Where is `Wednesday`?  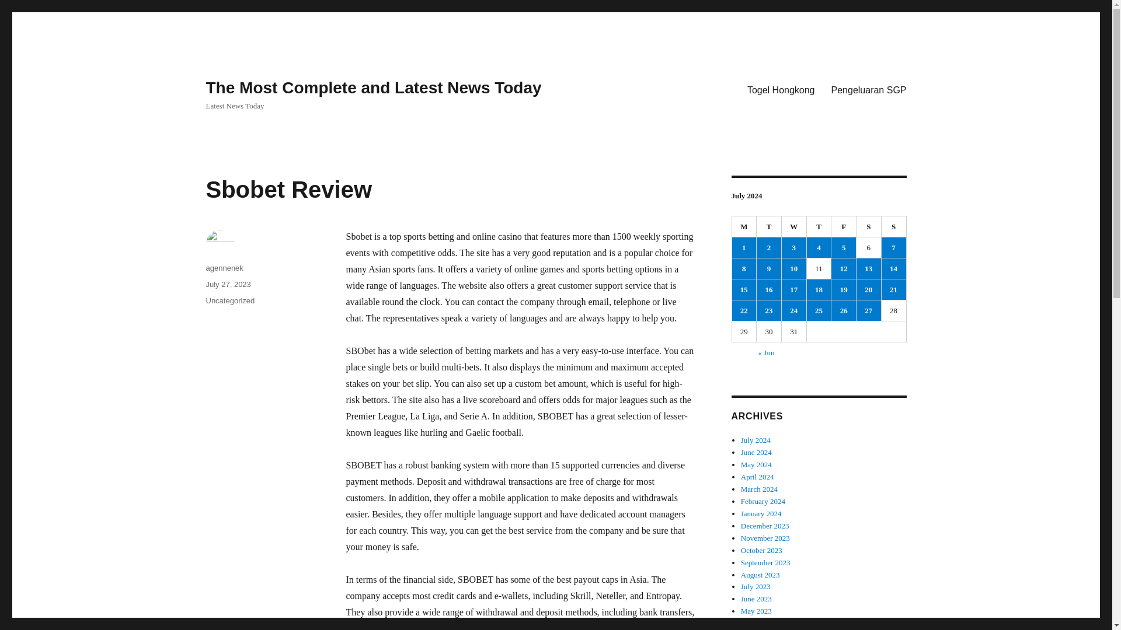 Wednesday is located at coordinates (794, 227).